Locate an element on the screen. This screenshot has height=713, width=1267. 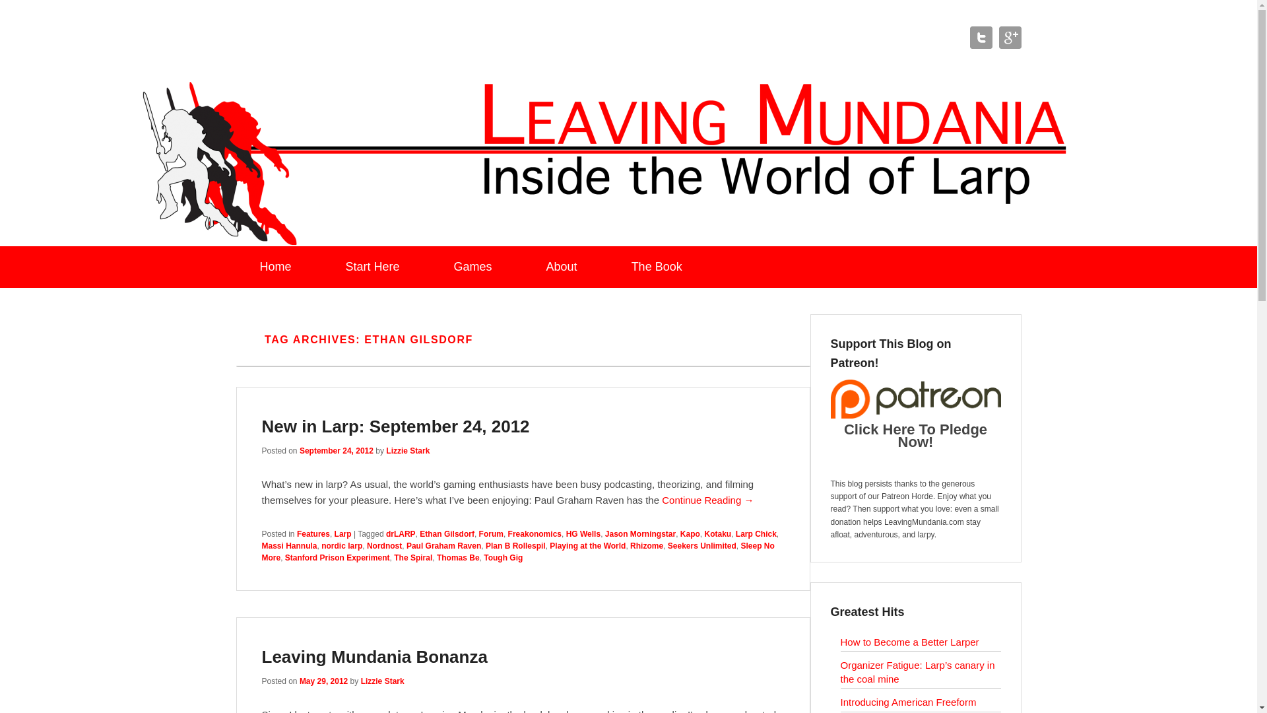
Permalink to Leaving Mundania Bonanza is located at coordinates (374, 656).